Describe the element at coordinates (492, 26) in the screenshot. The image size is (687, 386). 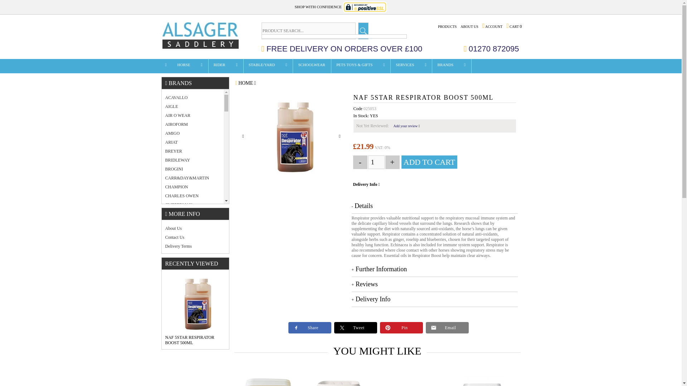
I see `ACCOUNT` at that location.